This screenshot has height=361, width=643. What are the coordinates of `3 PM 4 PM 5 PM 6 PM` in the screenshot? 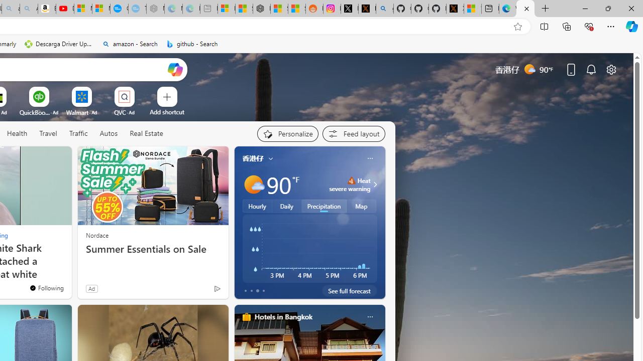 It's located at (309, 248).